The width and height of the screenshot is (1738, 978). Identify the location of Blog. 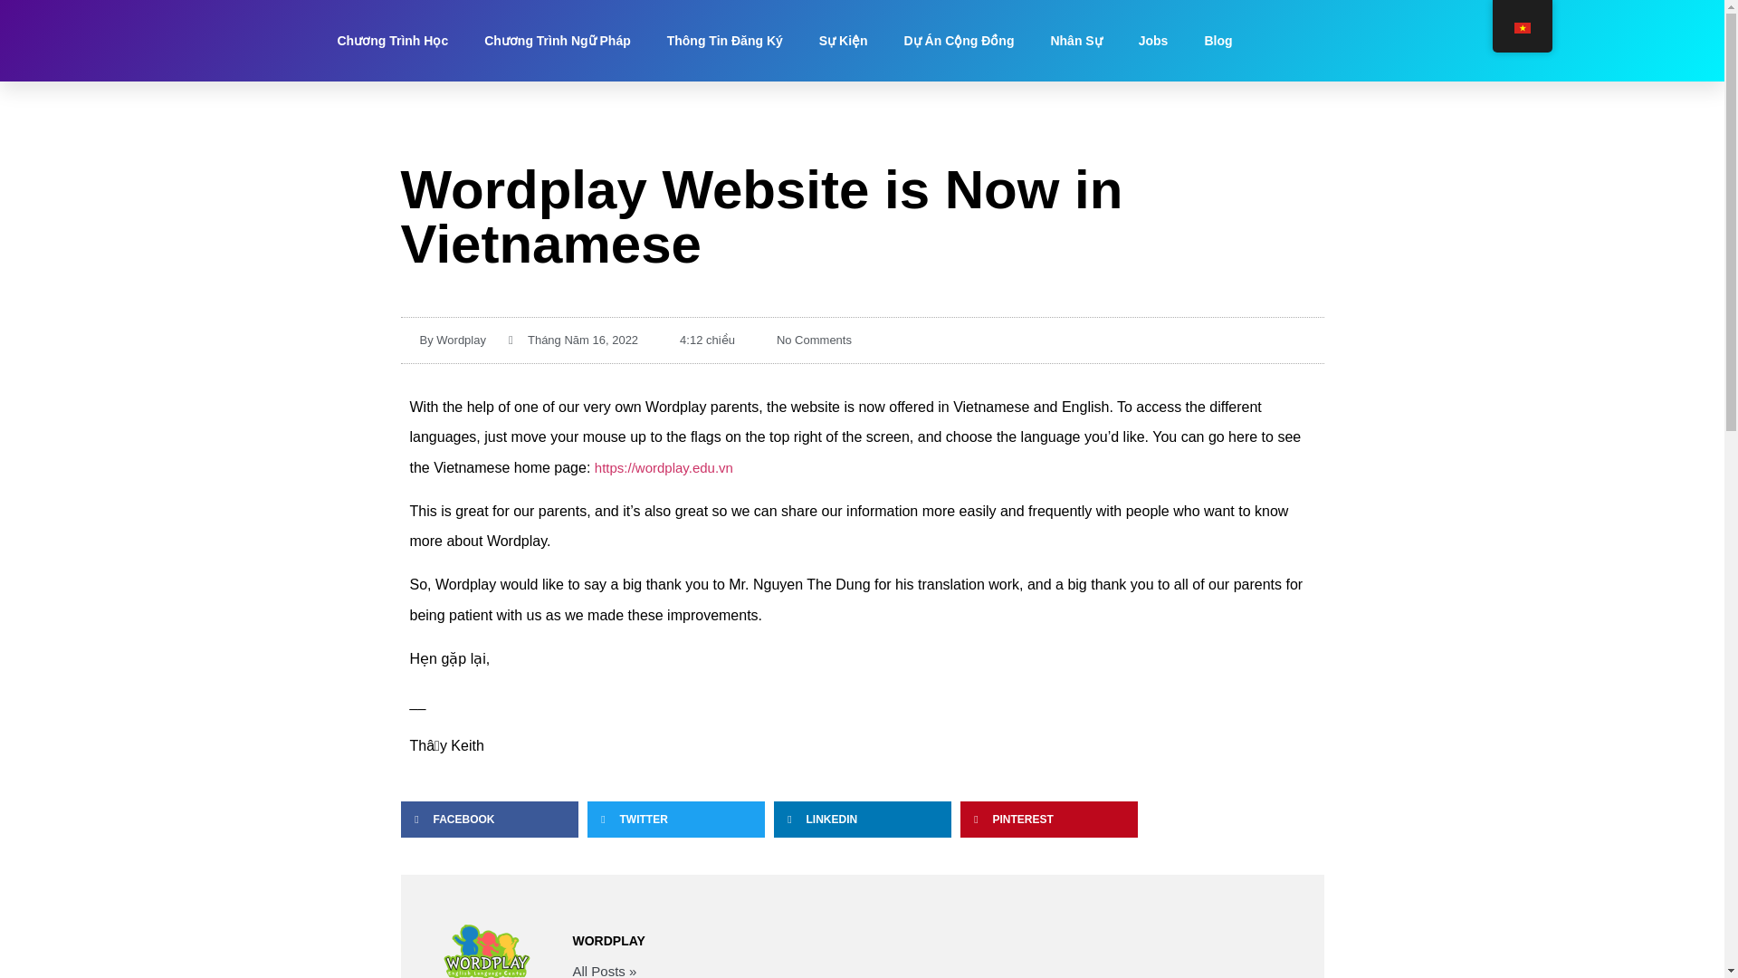
(1217, 40).